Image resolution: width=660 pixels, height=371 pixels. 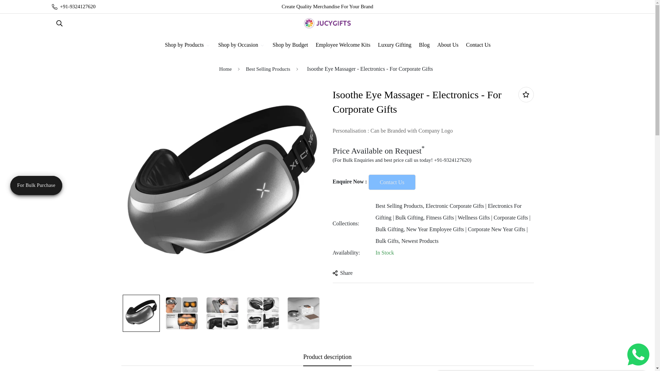 I want to click on Employee Welcome Kits, so click(x=342, y=45).